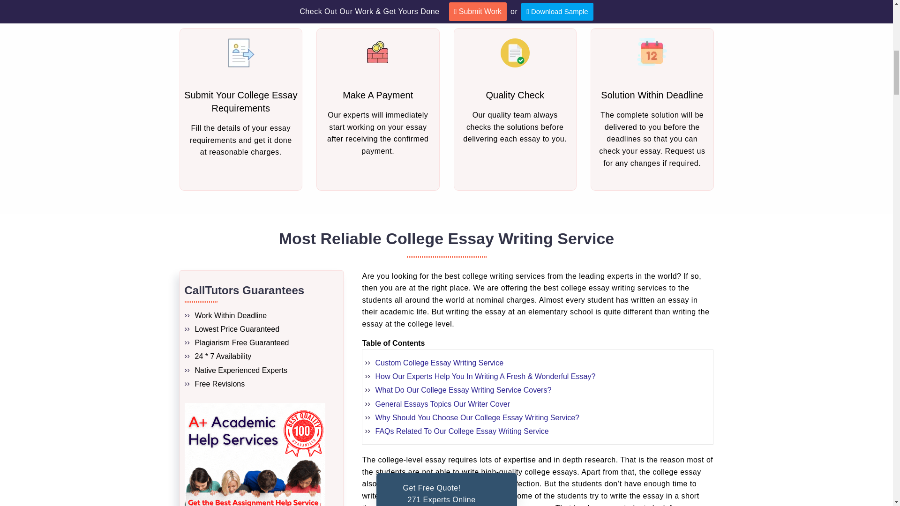  I want to click on General Essays Topics Our Writer Cover, so click(442, 404).